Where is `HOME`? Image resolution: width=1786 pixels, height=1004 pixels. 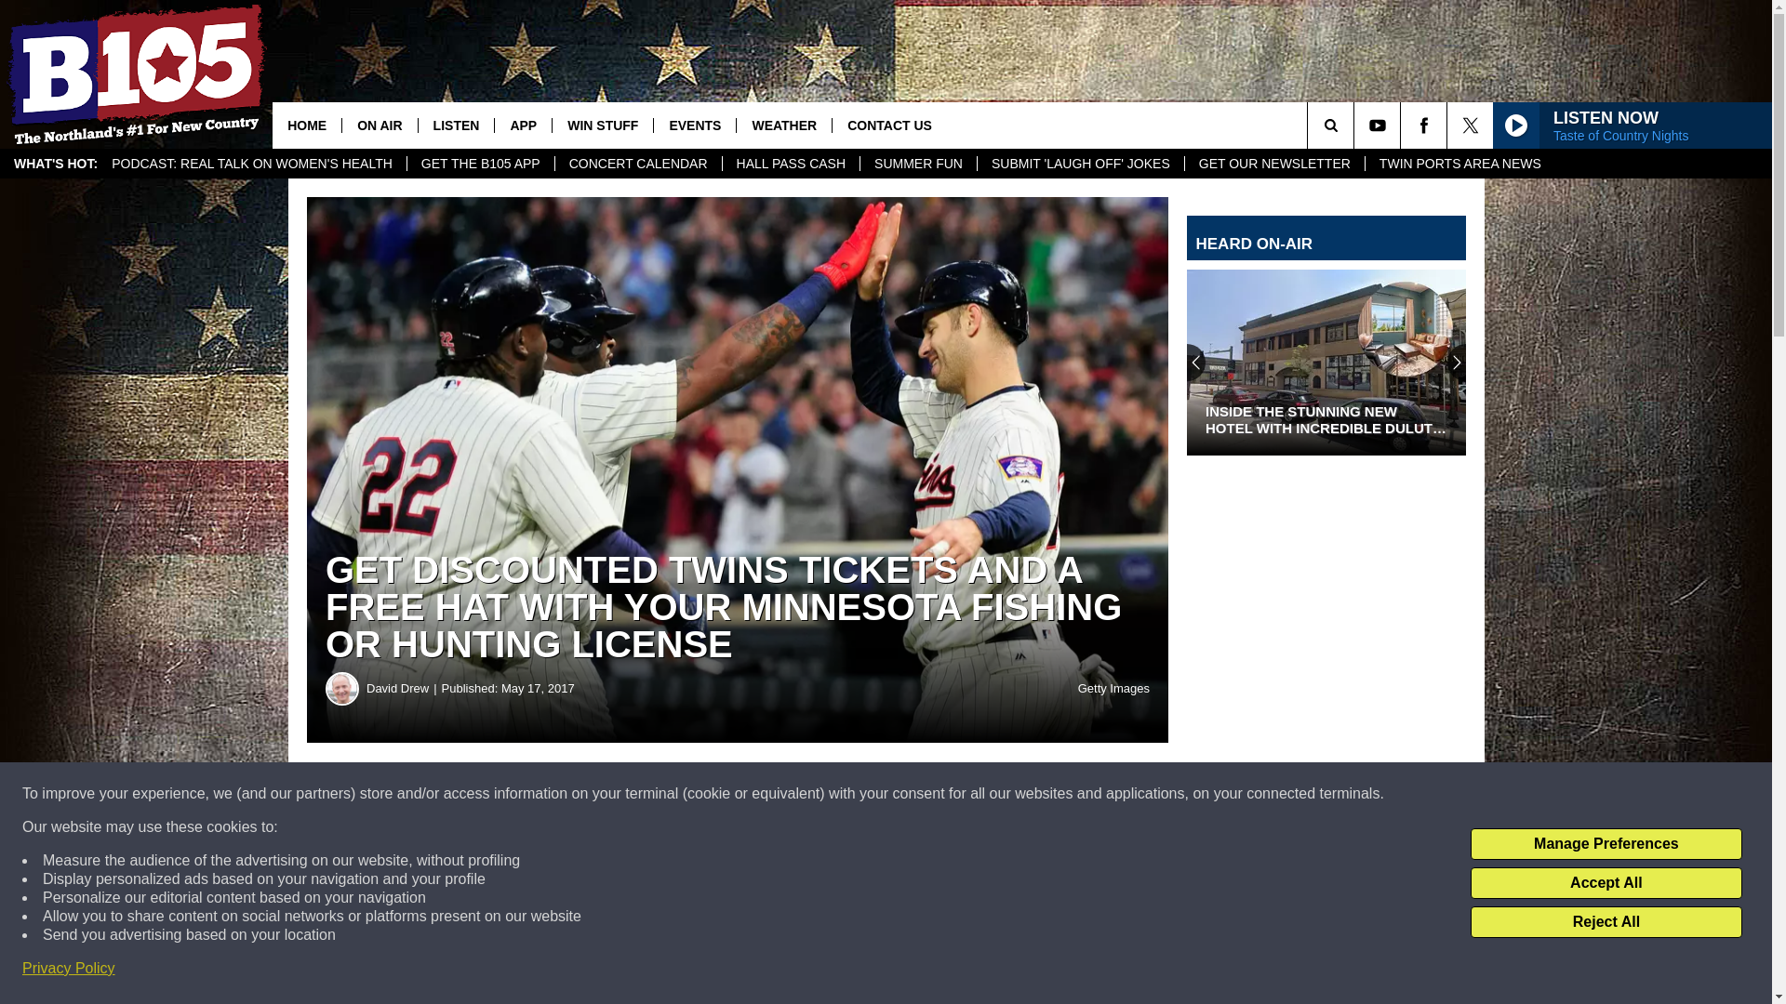
HOME is located at coordinates (307, 125).